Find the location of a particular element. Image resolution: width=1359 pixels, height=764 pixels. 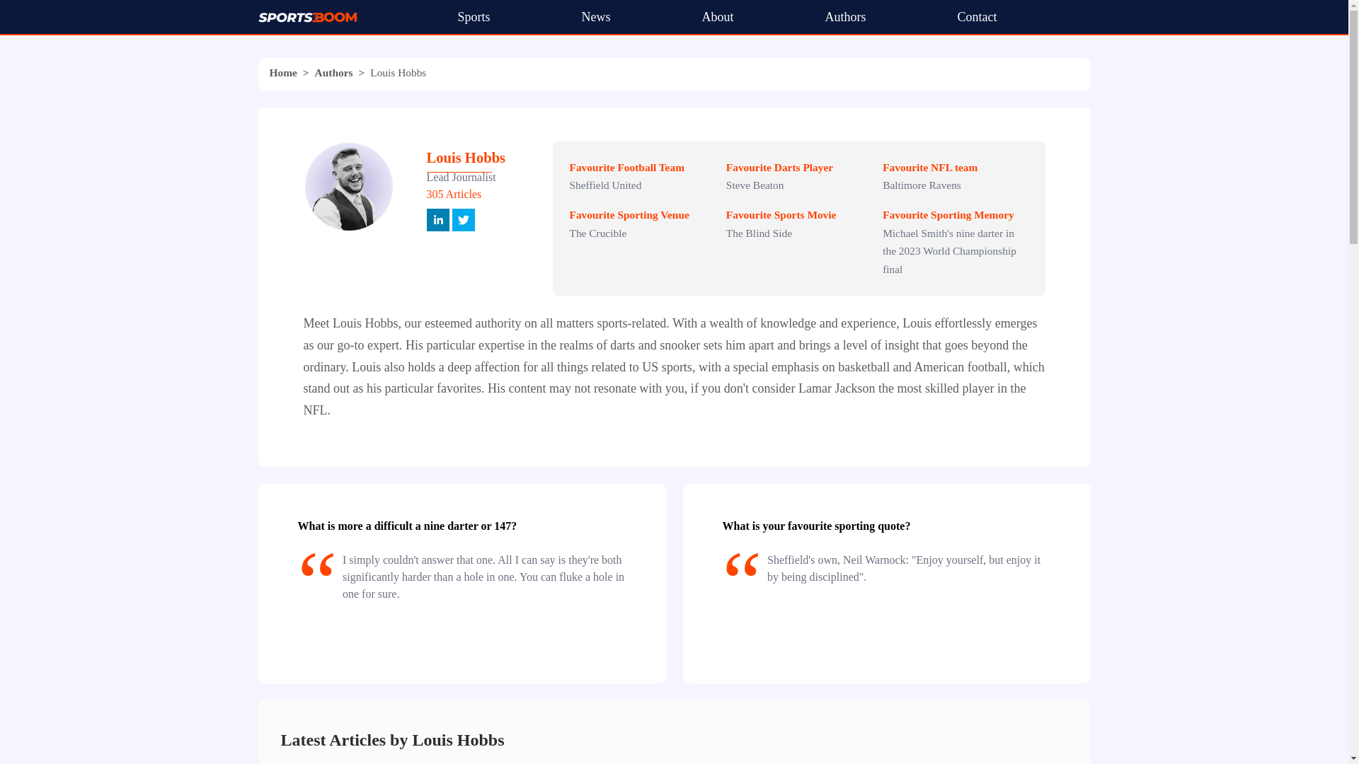

Authors is located at coordinates (845, 17).